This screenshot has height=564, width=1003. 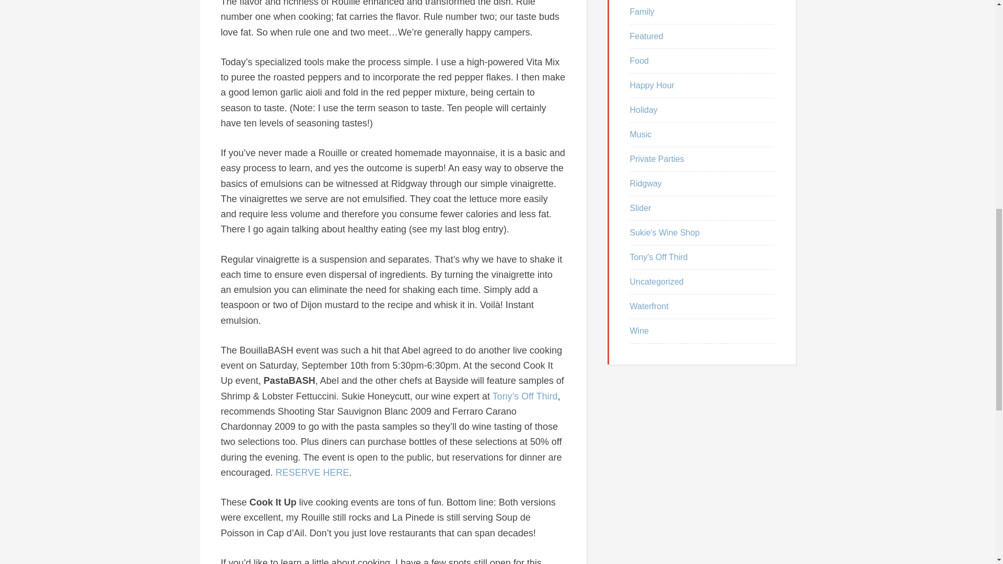 What do you see at coordinates (657, 281) in the screenshot?
I see `Uncategorized` at bounding box center [657, 281].